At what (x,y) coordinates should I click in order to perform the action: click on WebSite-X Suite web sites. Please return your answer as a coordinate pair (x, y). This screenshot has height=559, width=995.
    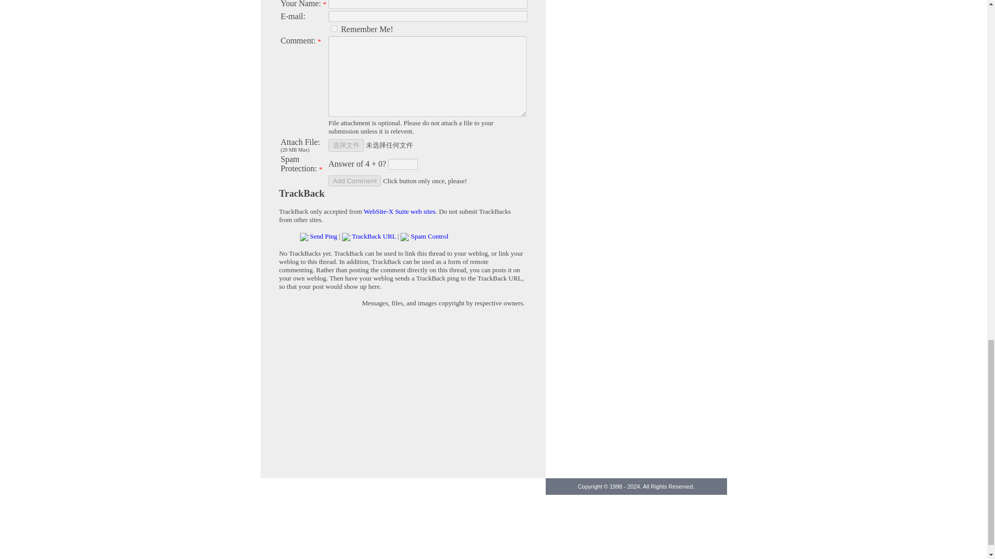
    Looking at the image, I should click on (400, 211).